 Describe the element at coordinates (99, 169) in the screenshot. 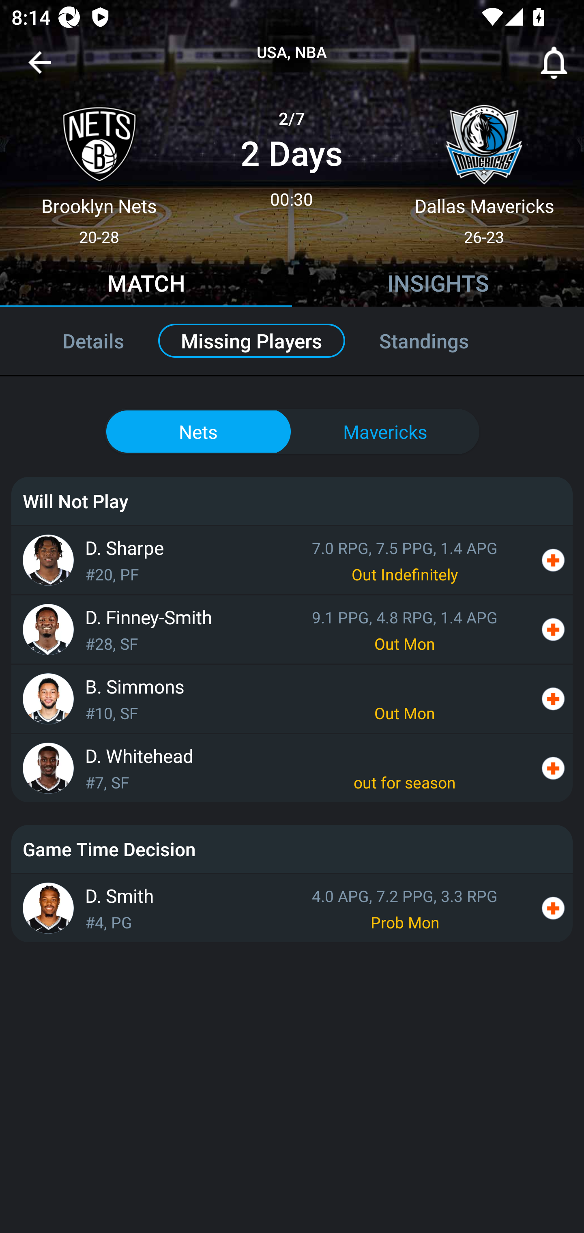

I see `Brooklyn Nets 20-28` at that location.